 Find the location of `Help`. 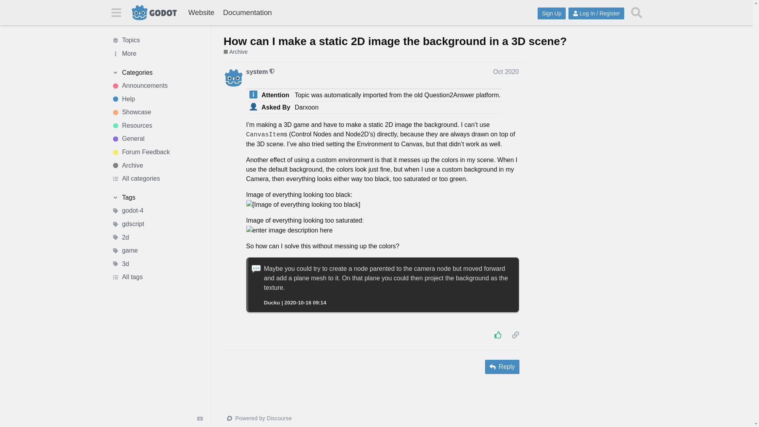

Help is located at coordinates (157, 99).